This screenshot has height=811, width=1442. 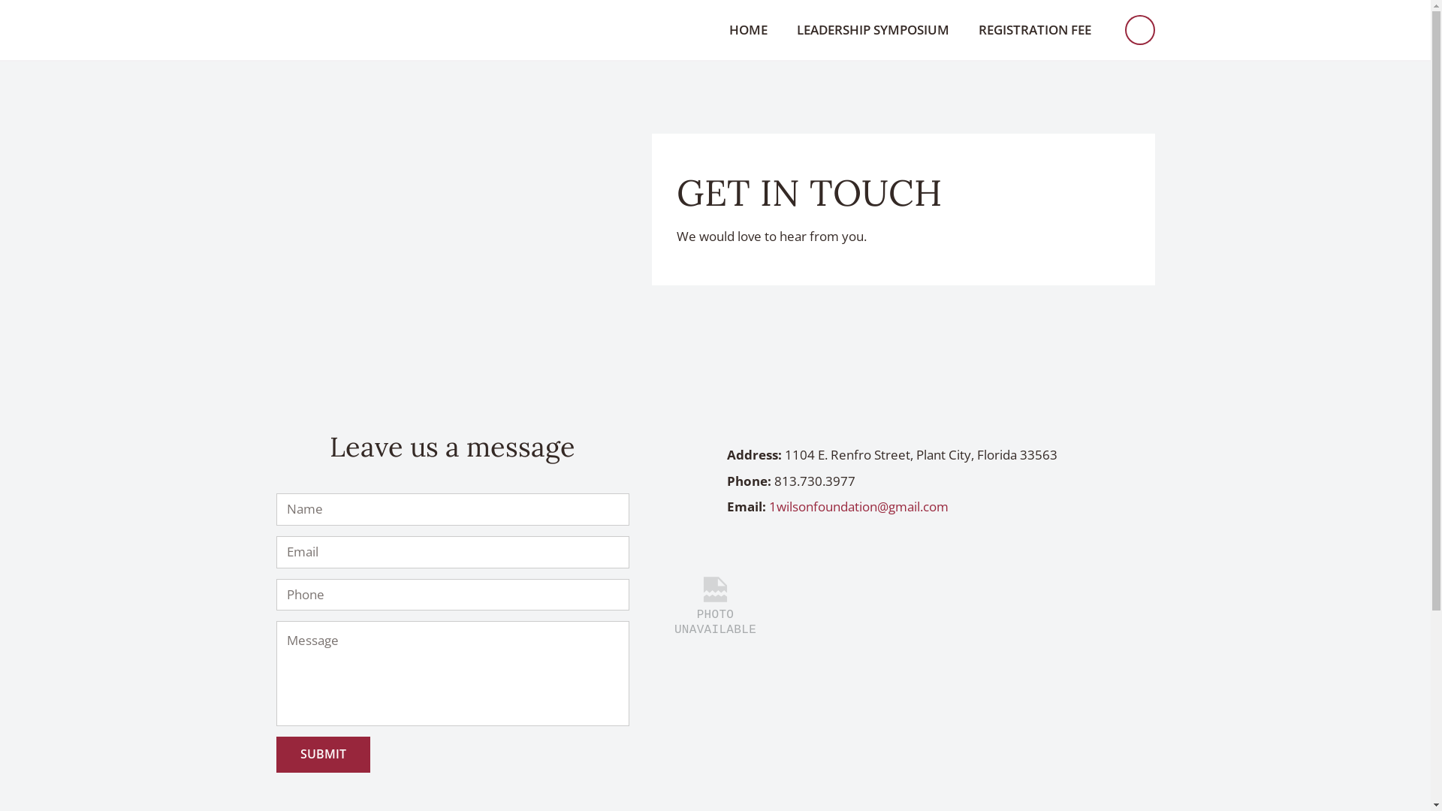 What do you see at coordinates (1035, 30) in the screenshot?
I see `REGISTRATION FEE` at bounding box center [1035, 30].